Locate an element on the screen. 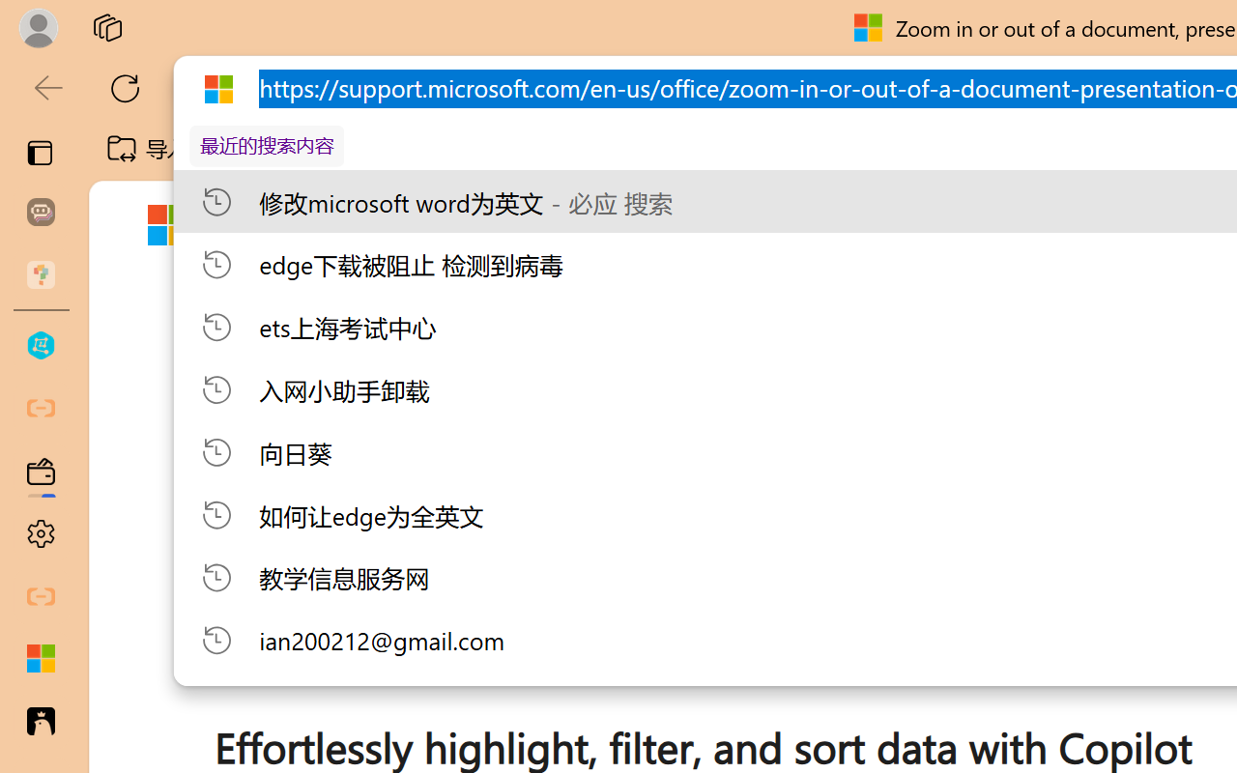 Image resolution: width=1237 pixels, height=773 pixels. Gmail is located at coordinates (617, 149).